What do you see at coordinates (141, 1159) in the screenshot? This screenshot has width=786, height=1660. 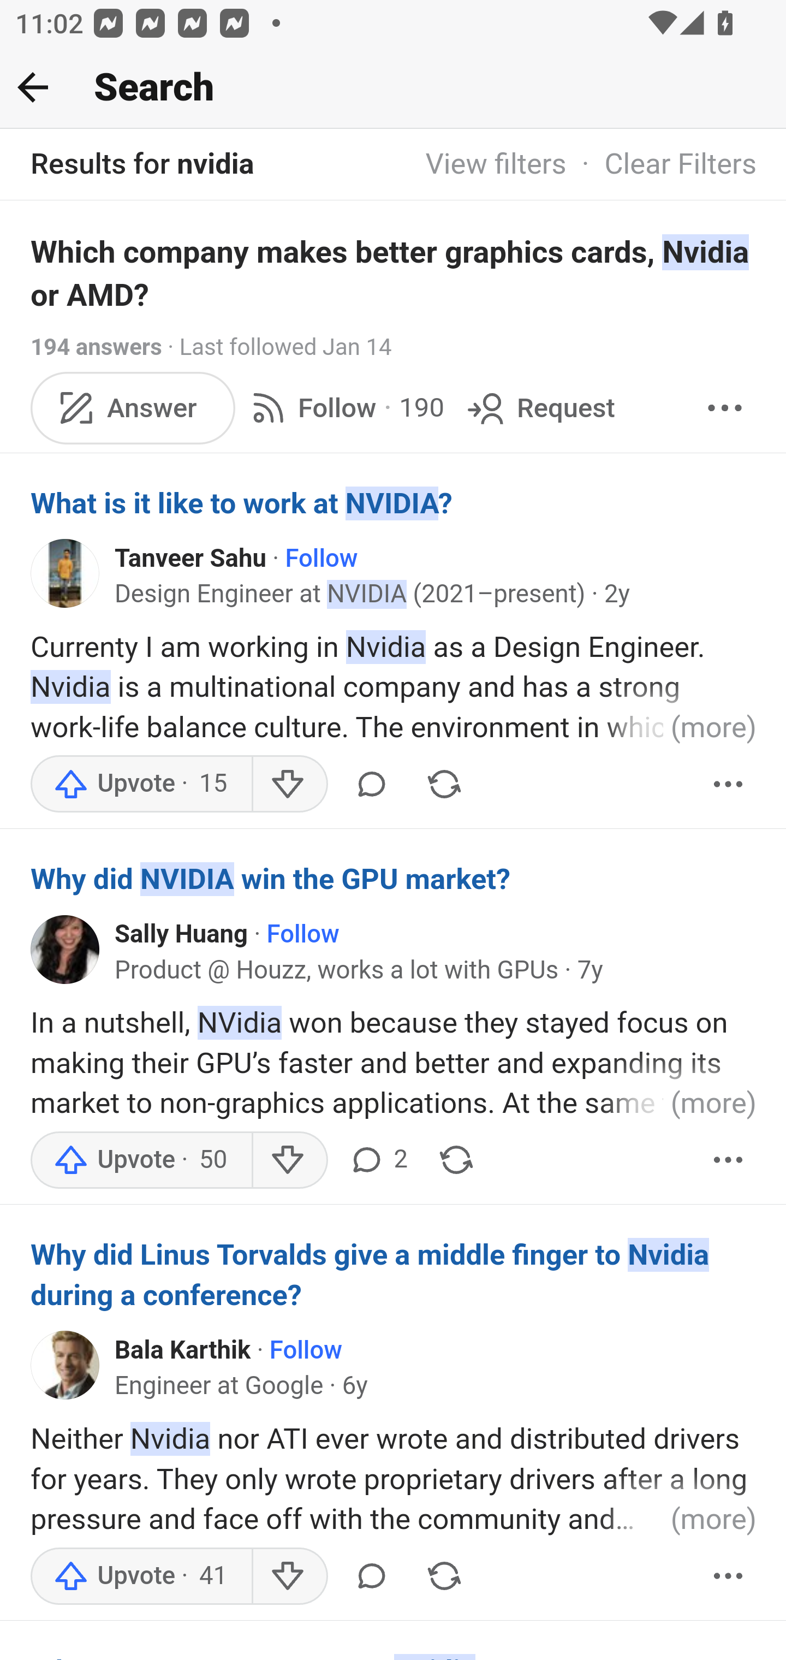 I see `Upvote` at bounding box center [141, 1159].